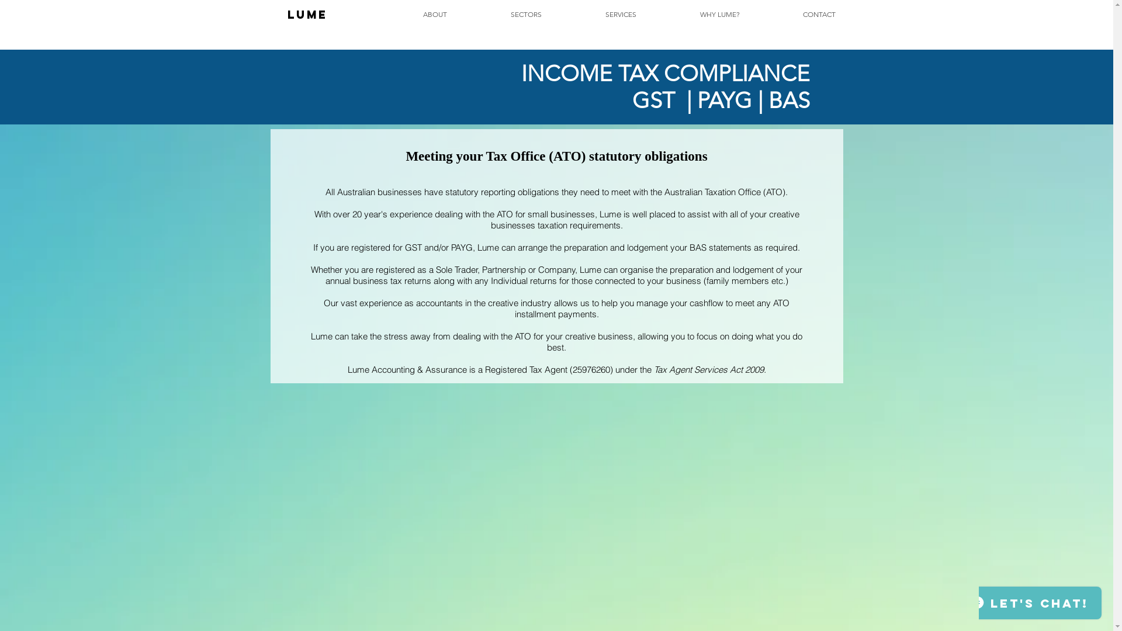 The image size is (1122, 631). Describe the element at coordinates (697, 15) in the screenshot. I see `WHY LUME?` at that location.